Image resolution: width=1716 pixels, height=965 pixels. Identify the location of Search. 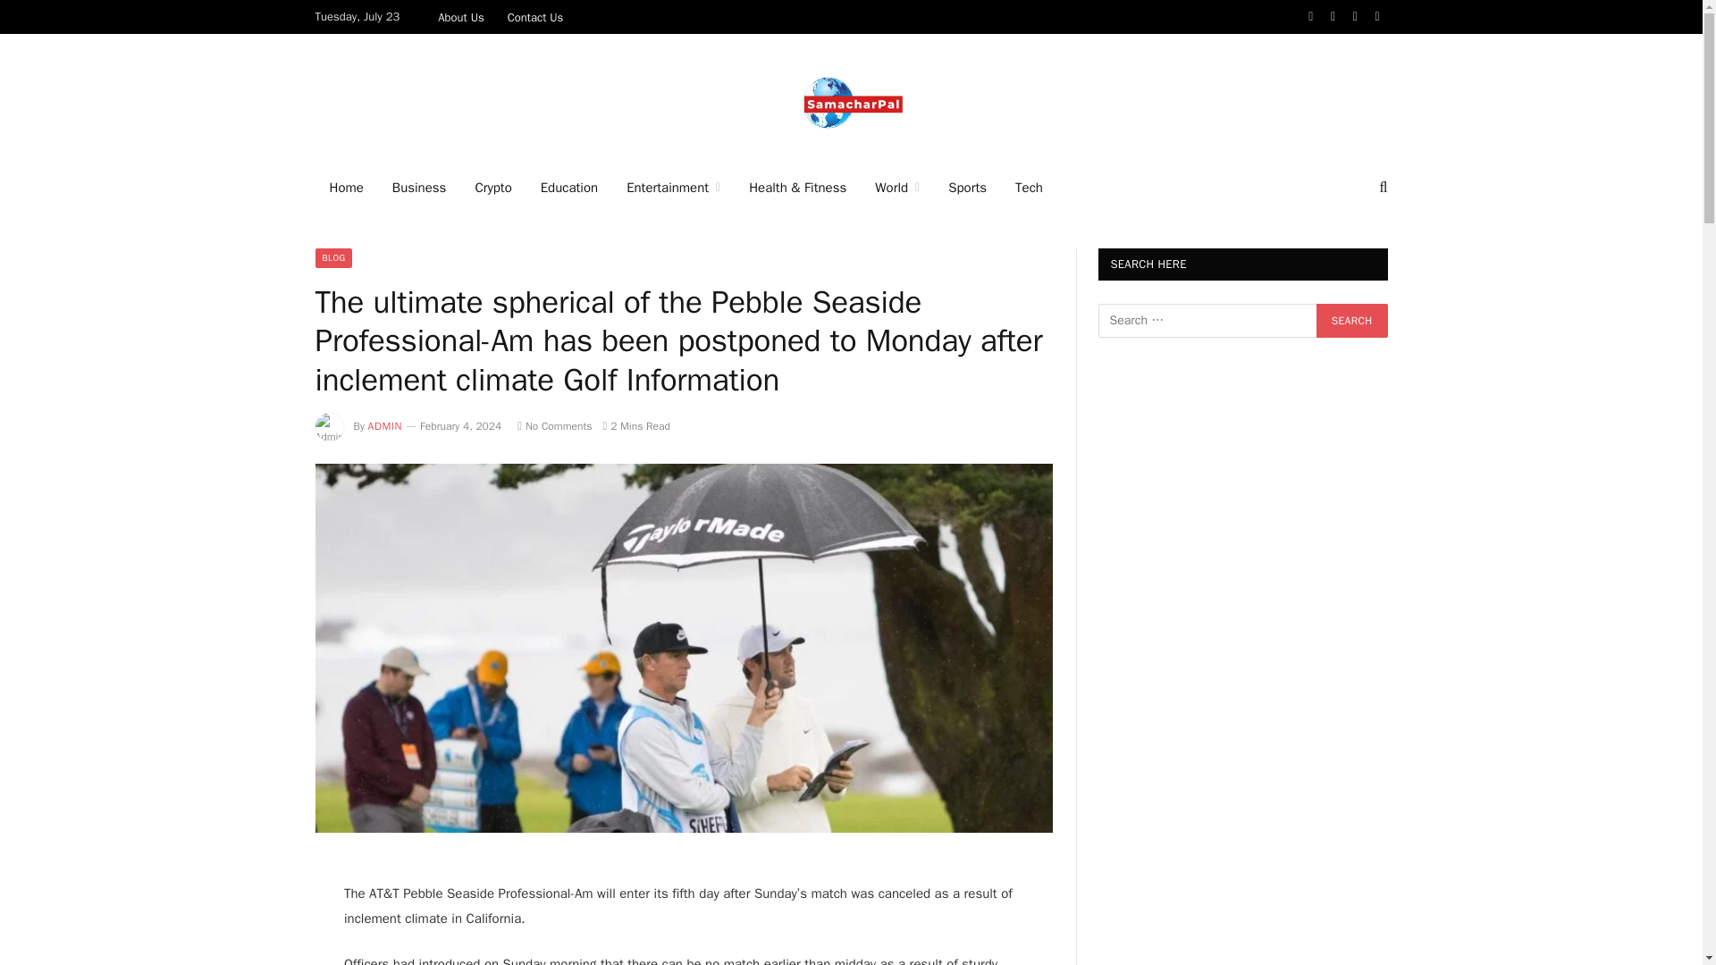
(1351, 321).